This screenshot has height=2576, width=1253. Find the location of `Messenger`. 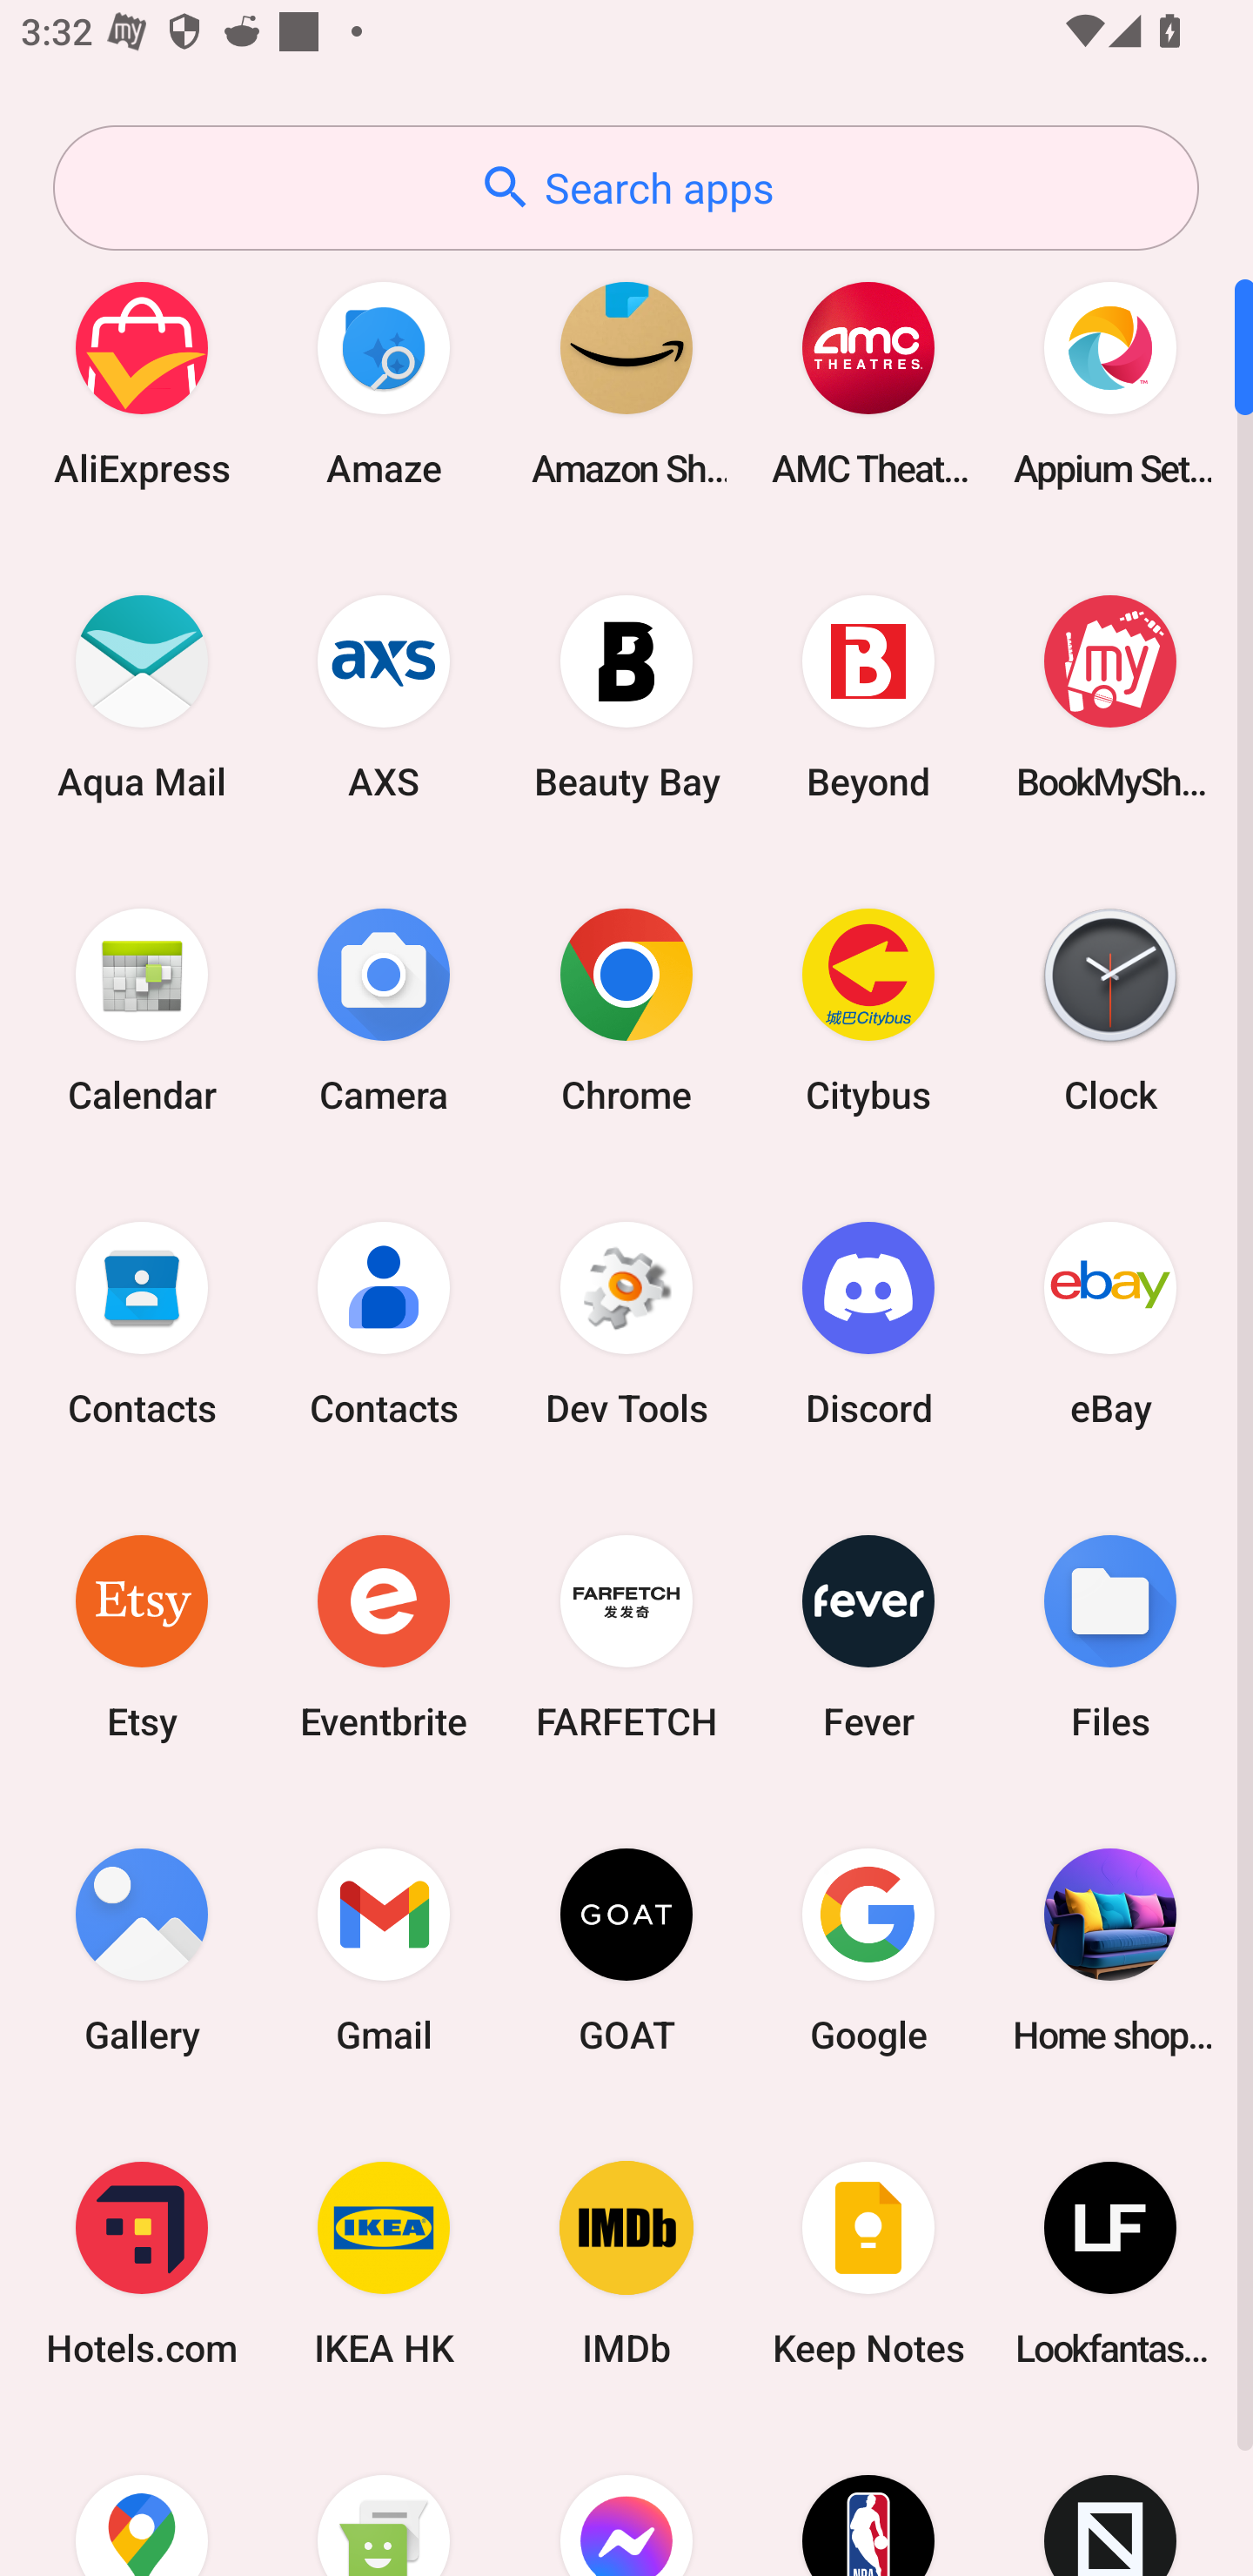

Messenger is located at coordinates (626, 2499).